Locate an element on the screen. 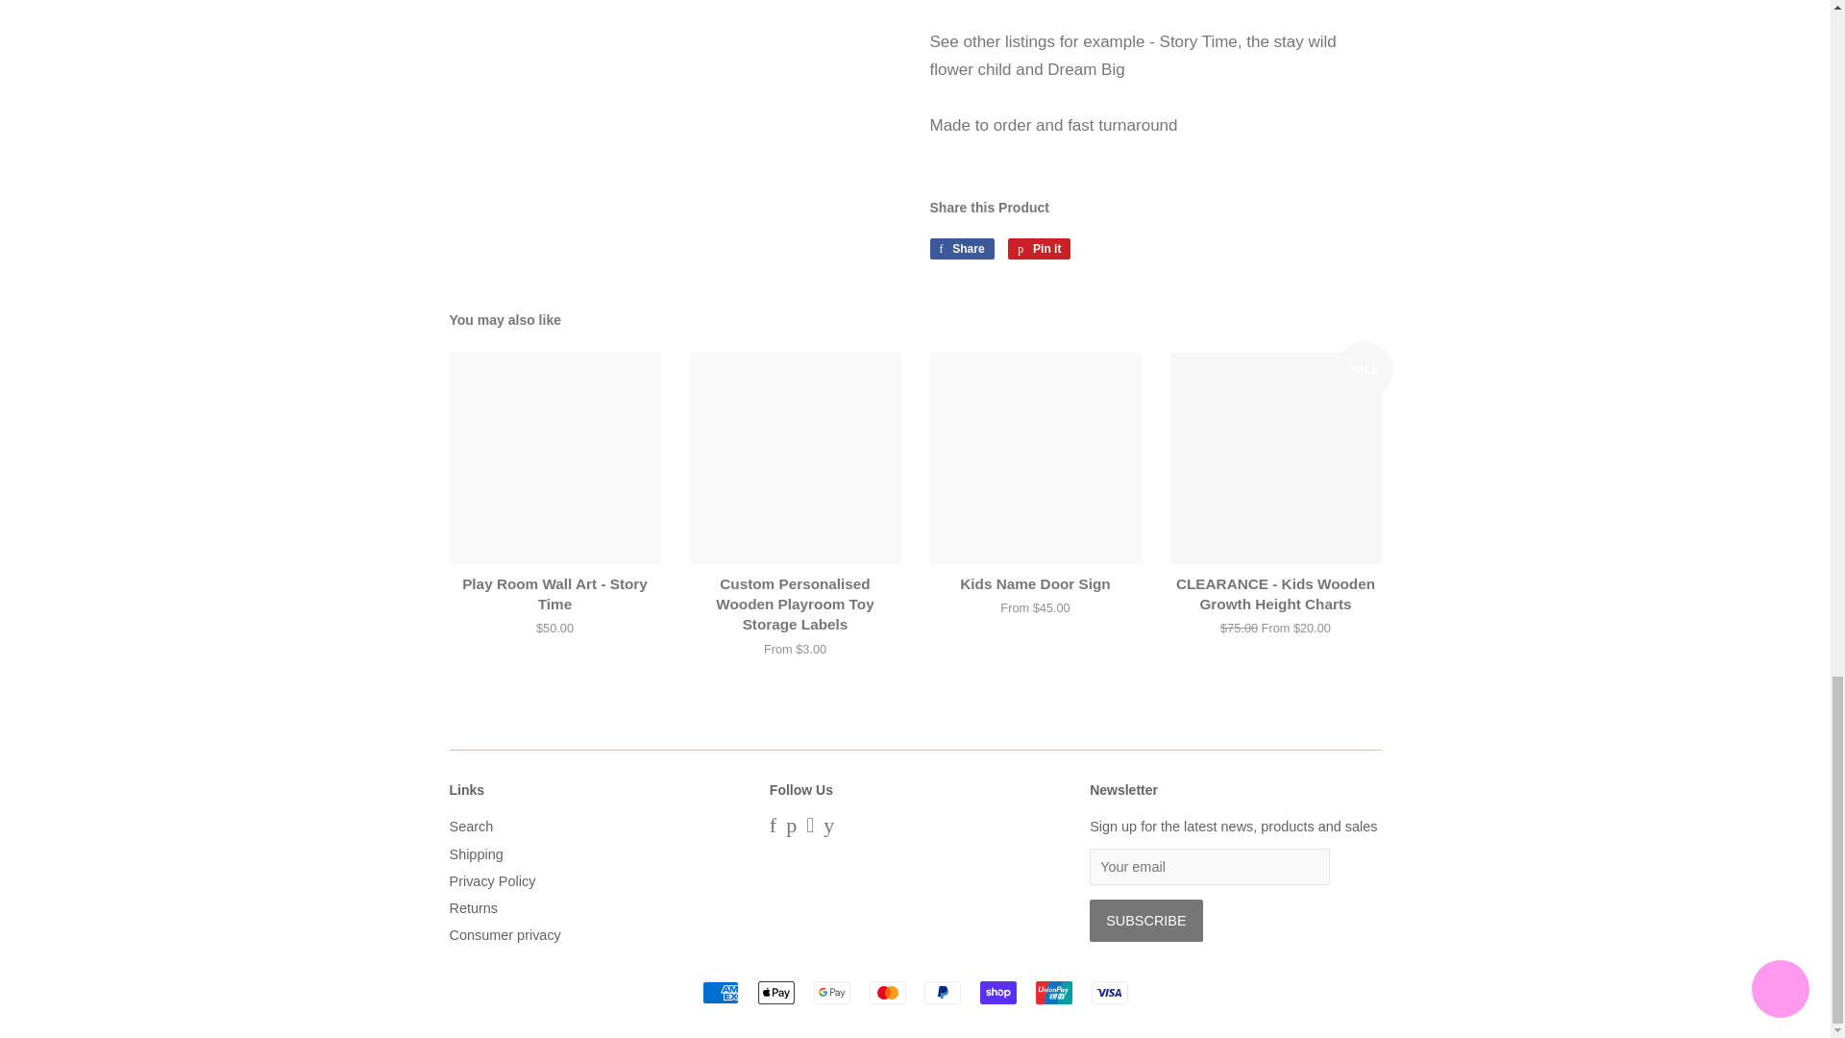 The height and width of the screenshot is (1038, 1845). Shop Pay is located at coordinates (997, 992).